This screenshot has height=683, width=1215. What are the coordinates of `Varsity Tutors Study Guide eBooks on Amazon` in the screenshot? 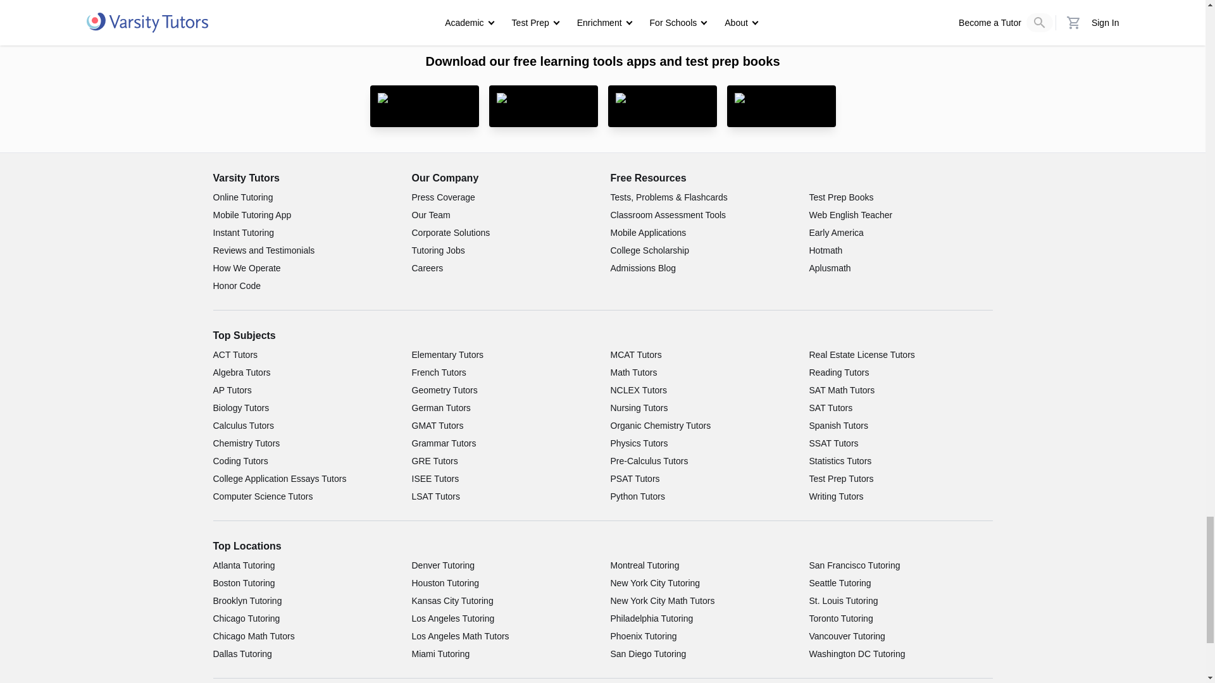 It's located at (662, 106).